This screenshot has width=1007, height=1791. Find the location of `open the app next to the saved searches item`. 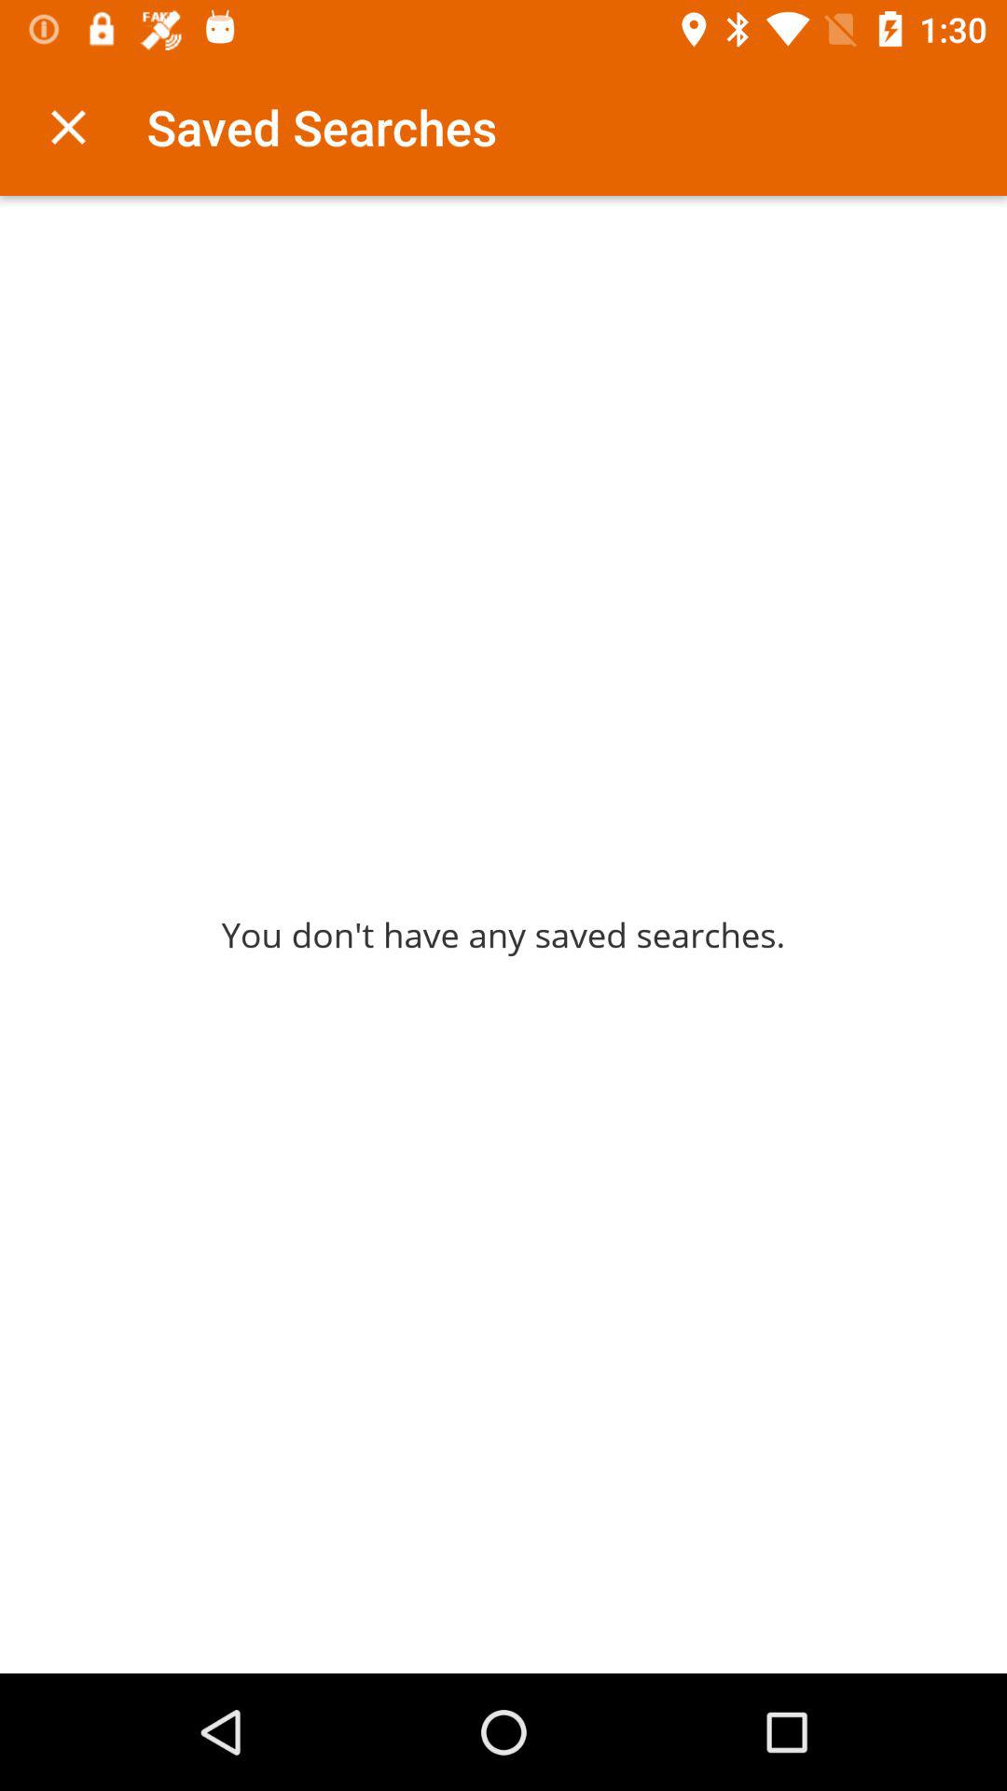

open the app next to the saved searches item is located at coordinates (68, 127).